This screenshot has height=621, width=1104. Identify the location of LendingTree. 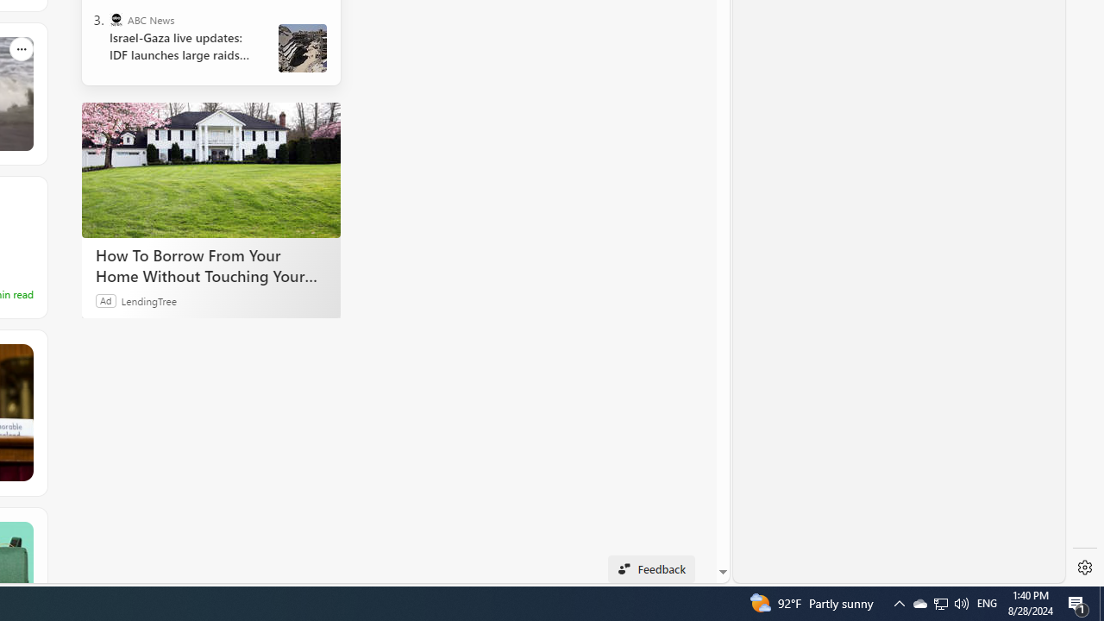
(148, 300).